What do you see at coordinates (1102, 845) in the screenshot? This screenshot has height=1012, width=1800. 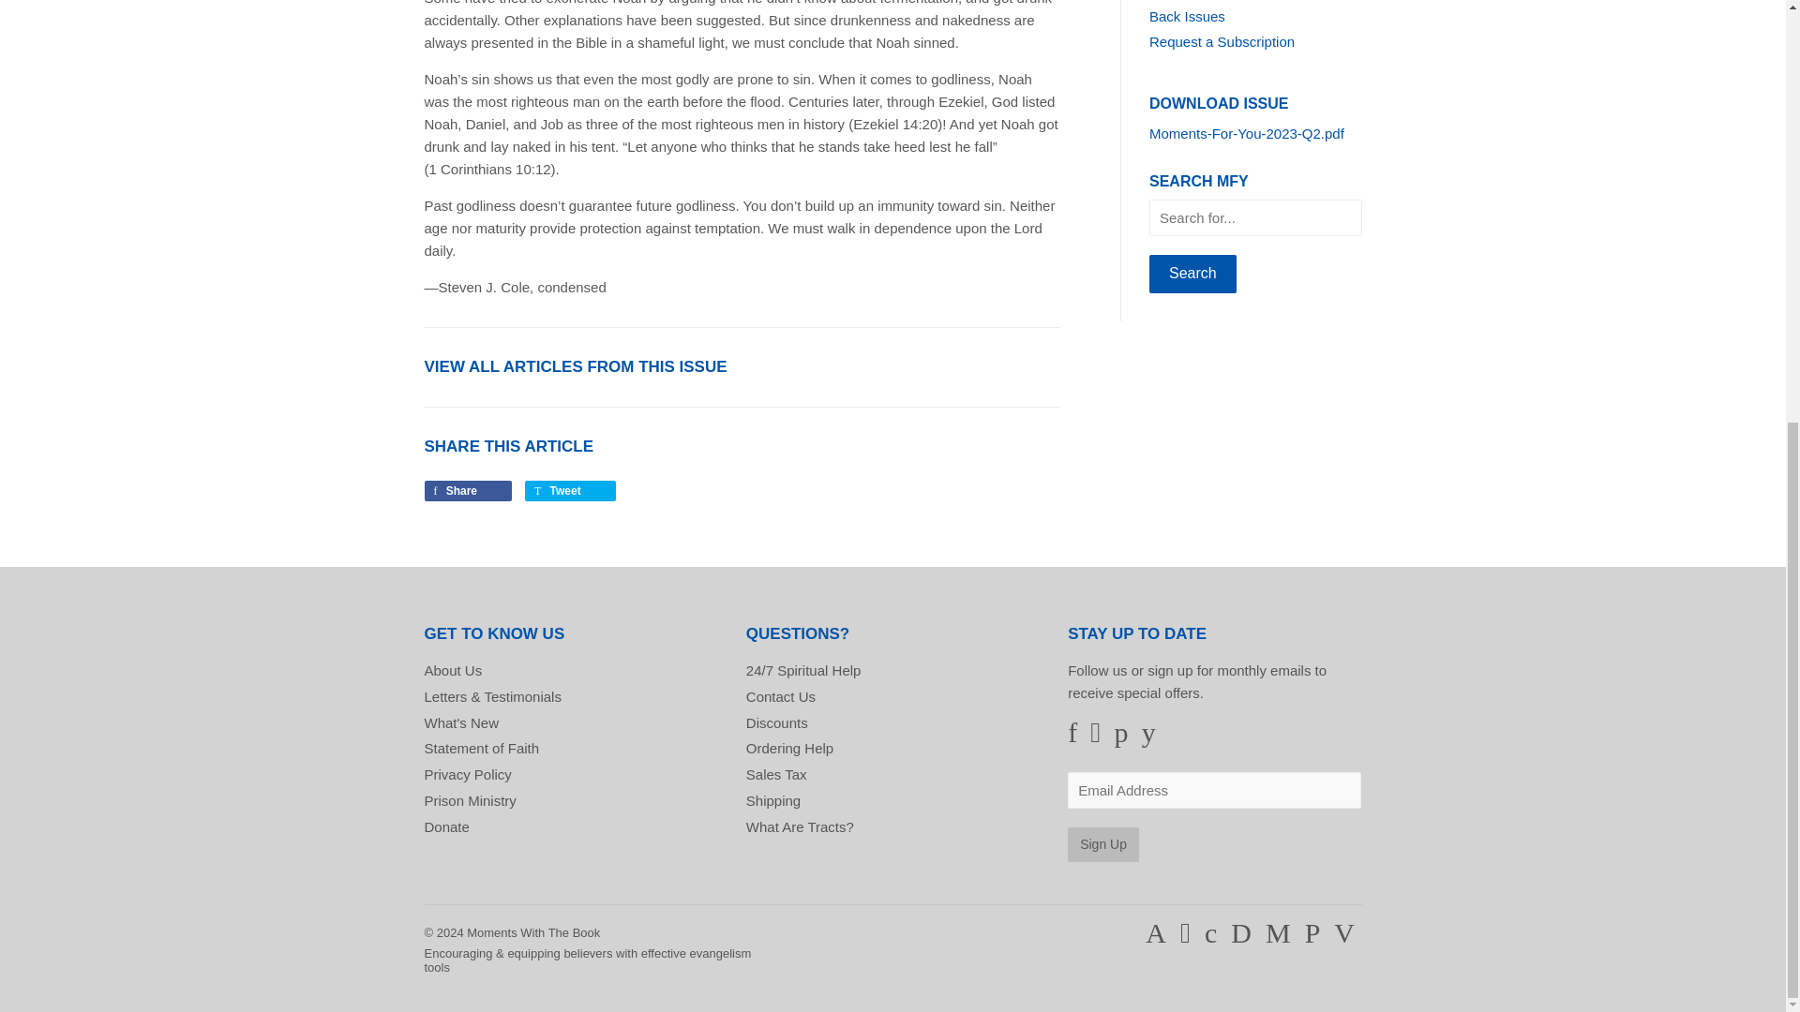 I see `Sign Up` at bounding box center [1102, 845].